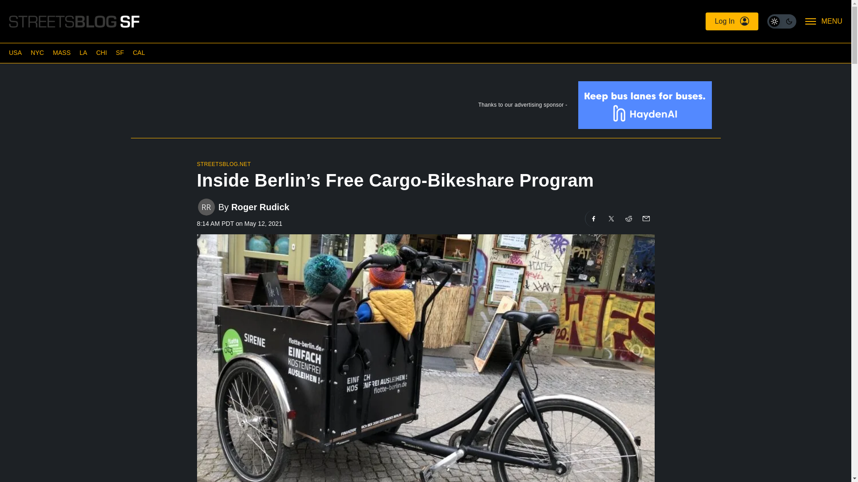 The width and height of the screenshot is (858, 482). I want to click on Log In, so click(731, 21).